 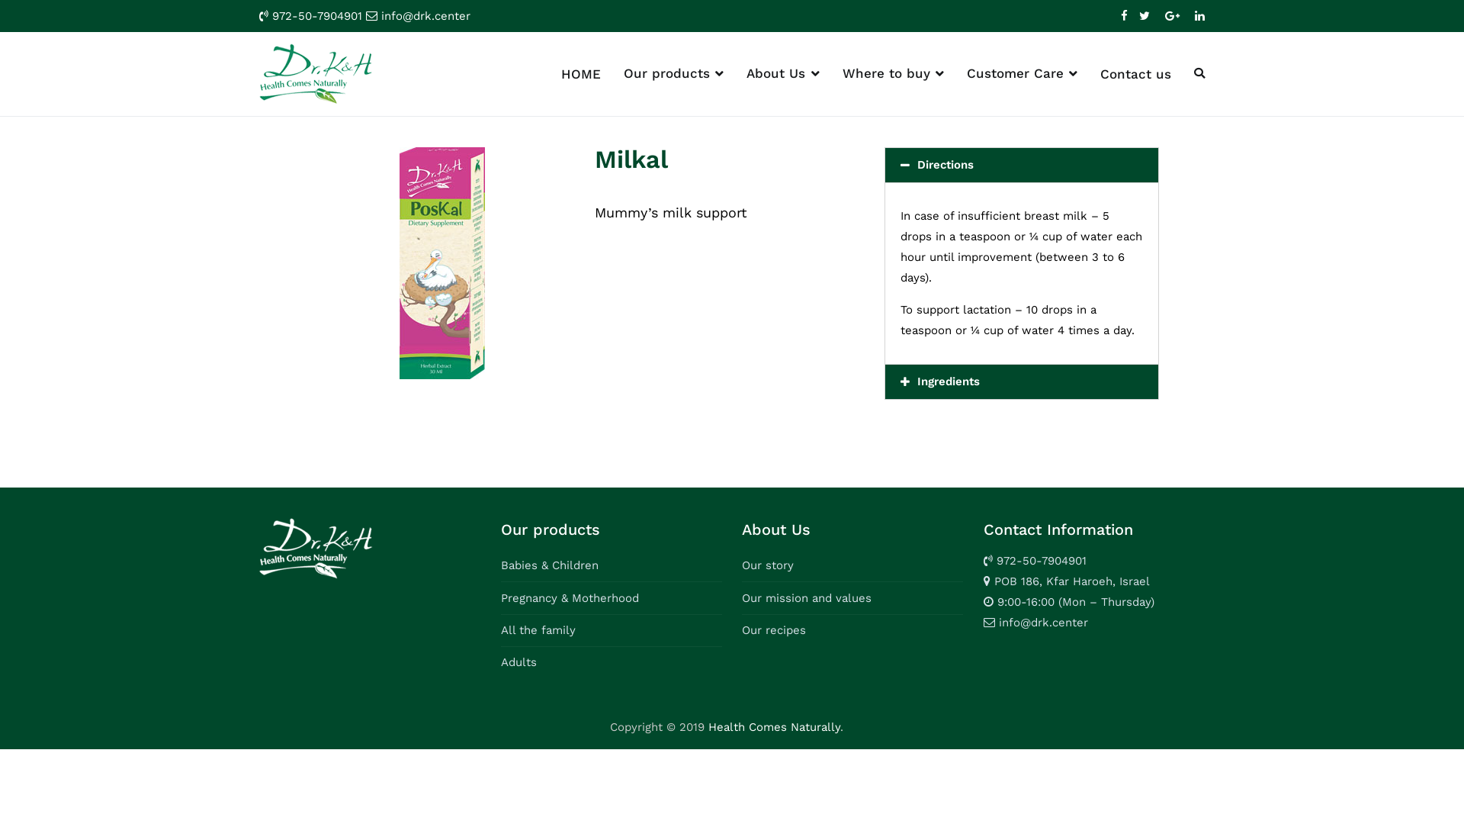 I want to click on Our recipes, so click(x=773, y=630).